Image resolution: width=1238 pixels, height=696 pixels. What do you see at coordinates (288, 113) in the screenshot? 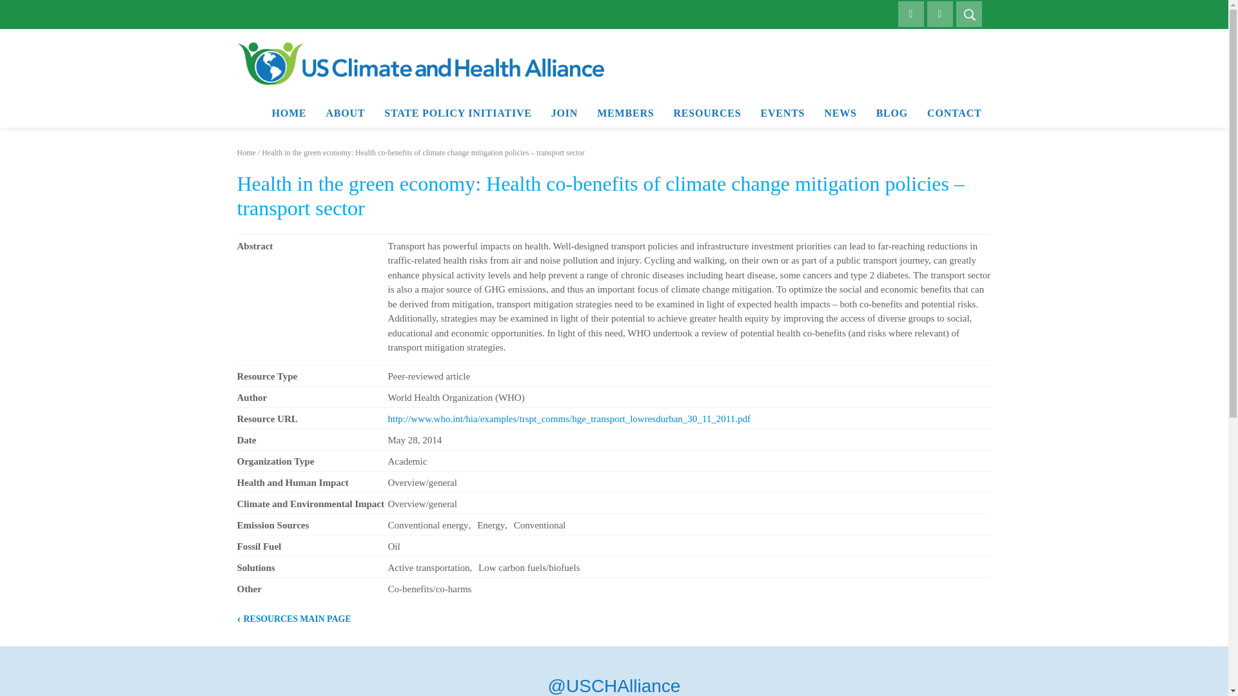
I see `HOME` at bounding box center [288, 113].